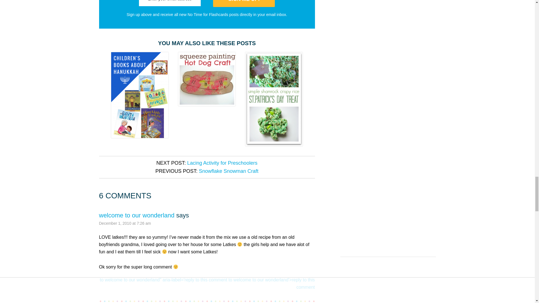 Image resolution: width=539 pixels, height=303 pixels. I want to click on Sign Me Up!, so click(244, 3).